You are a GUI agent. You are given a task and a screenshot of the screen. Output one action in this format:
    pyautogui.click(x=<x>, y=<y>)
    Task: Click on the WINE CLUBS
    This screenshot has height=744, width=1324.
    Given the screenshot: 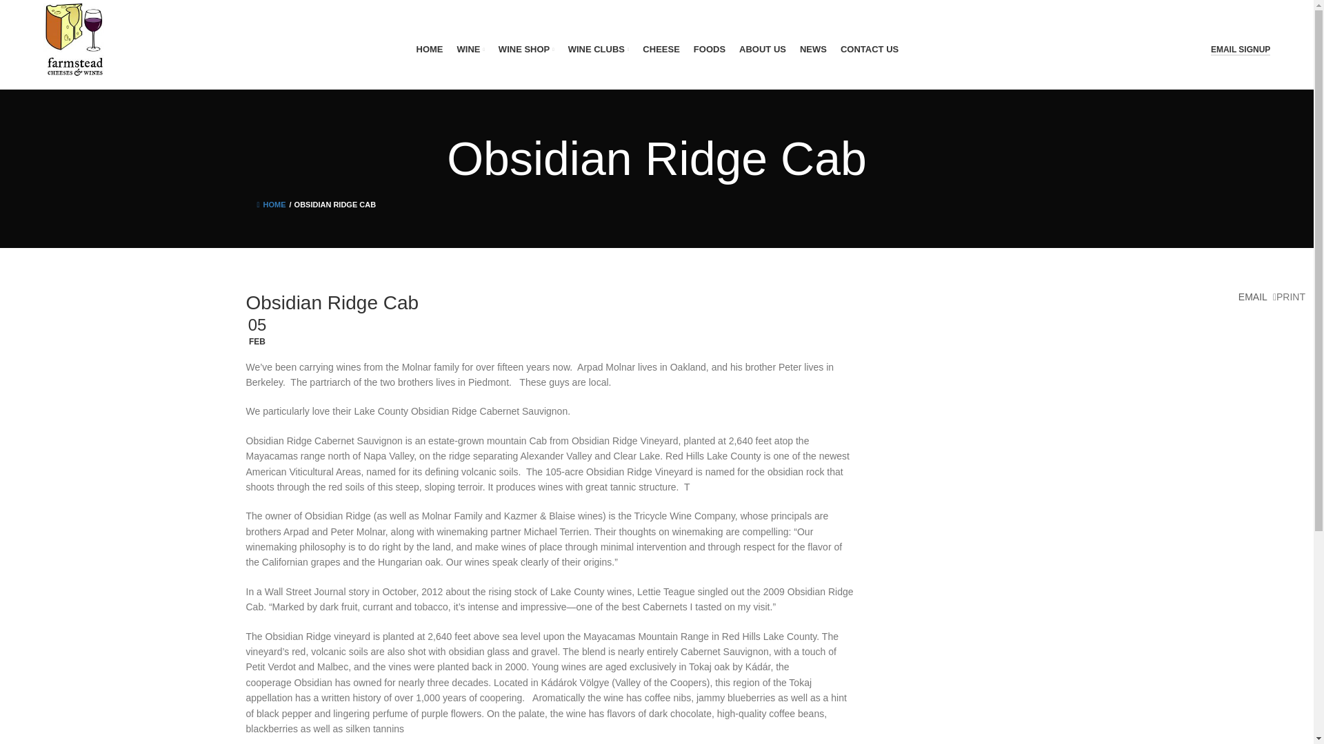 What is the action you would take?
    pyautogui.click(x=599, y=49)
    